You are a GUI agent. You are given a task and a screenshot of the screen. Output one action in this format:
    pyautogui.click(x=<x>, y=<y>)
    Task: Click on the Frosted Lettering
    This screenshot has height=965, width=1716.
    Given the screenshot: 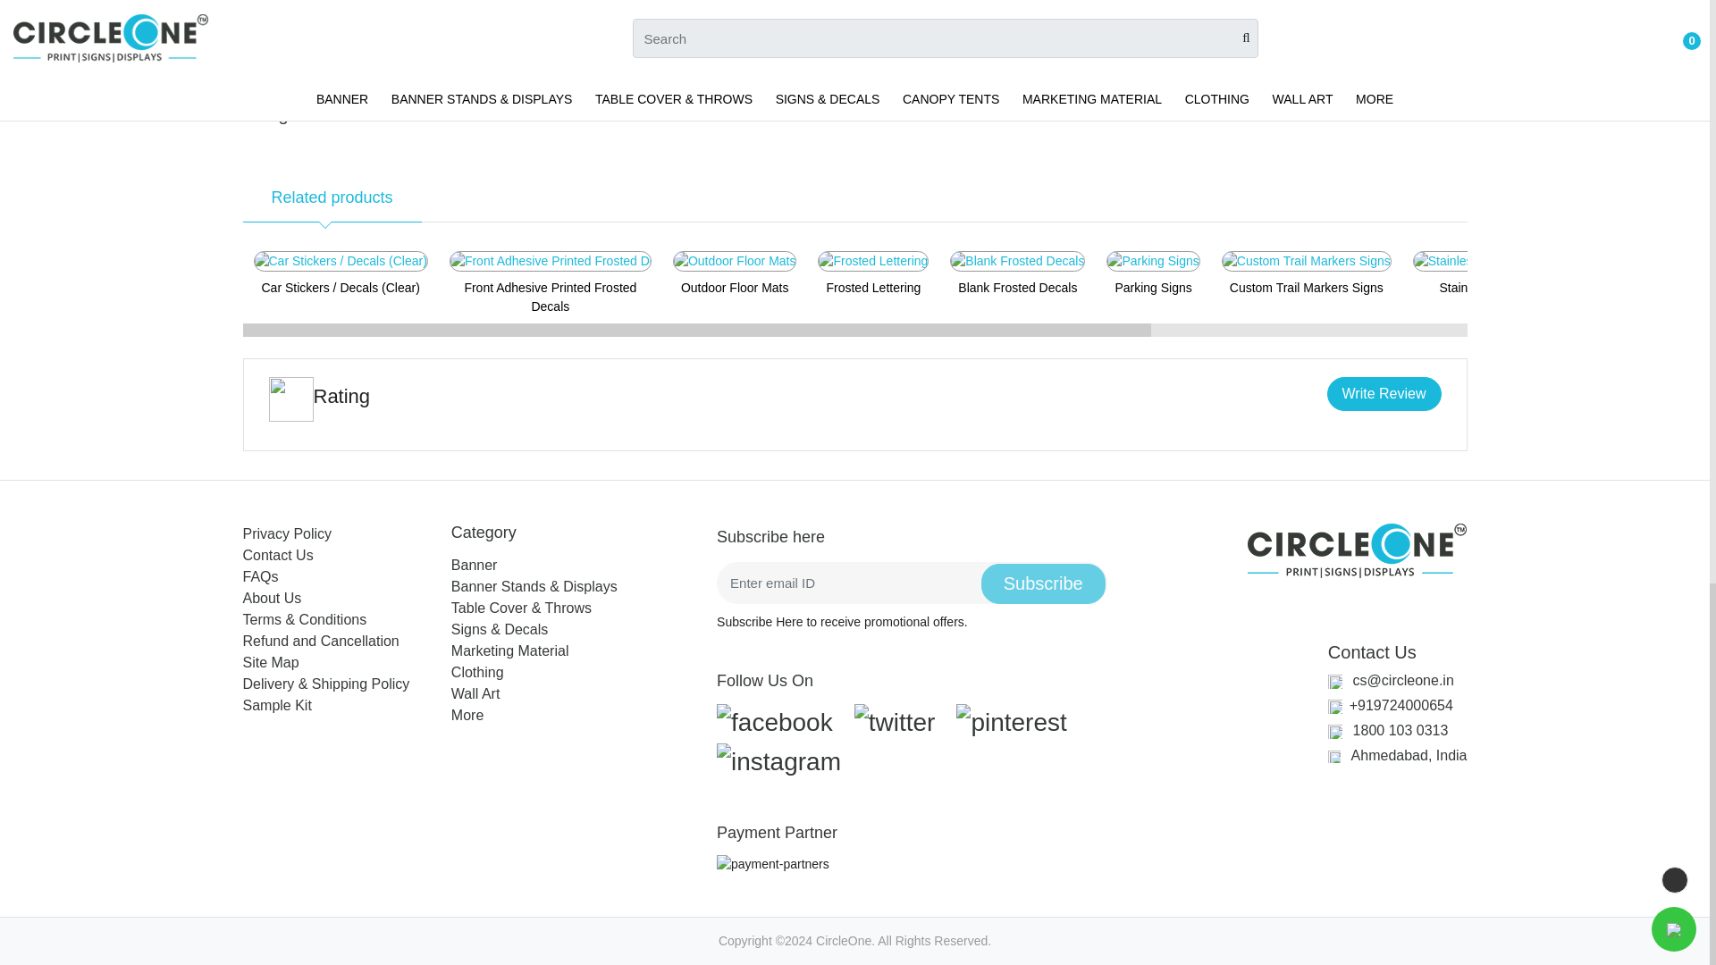 What is the action you would take?
    pyautogui.click(x=872, y=261)
    